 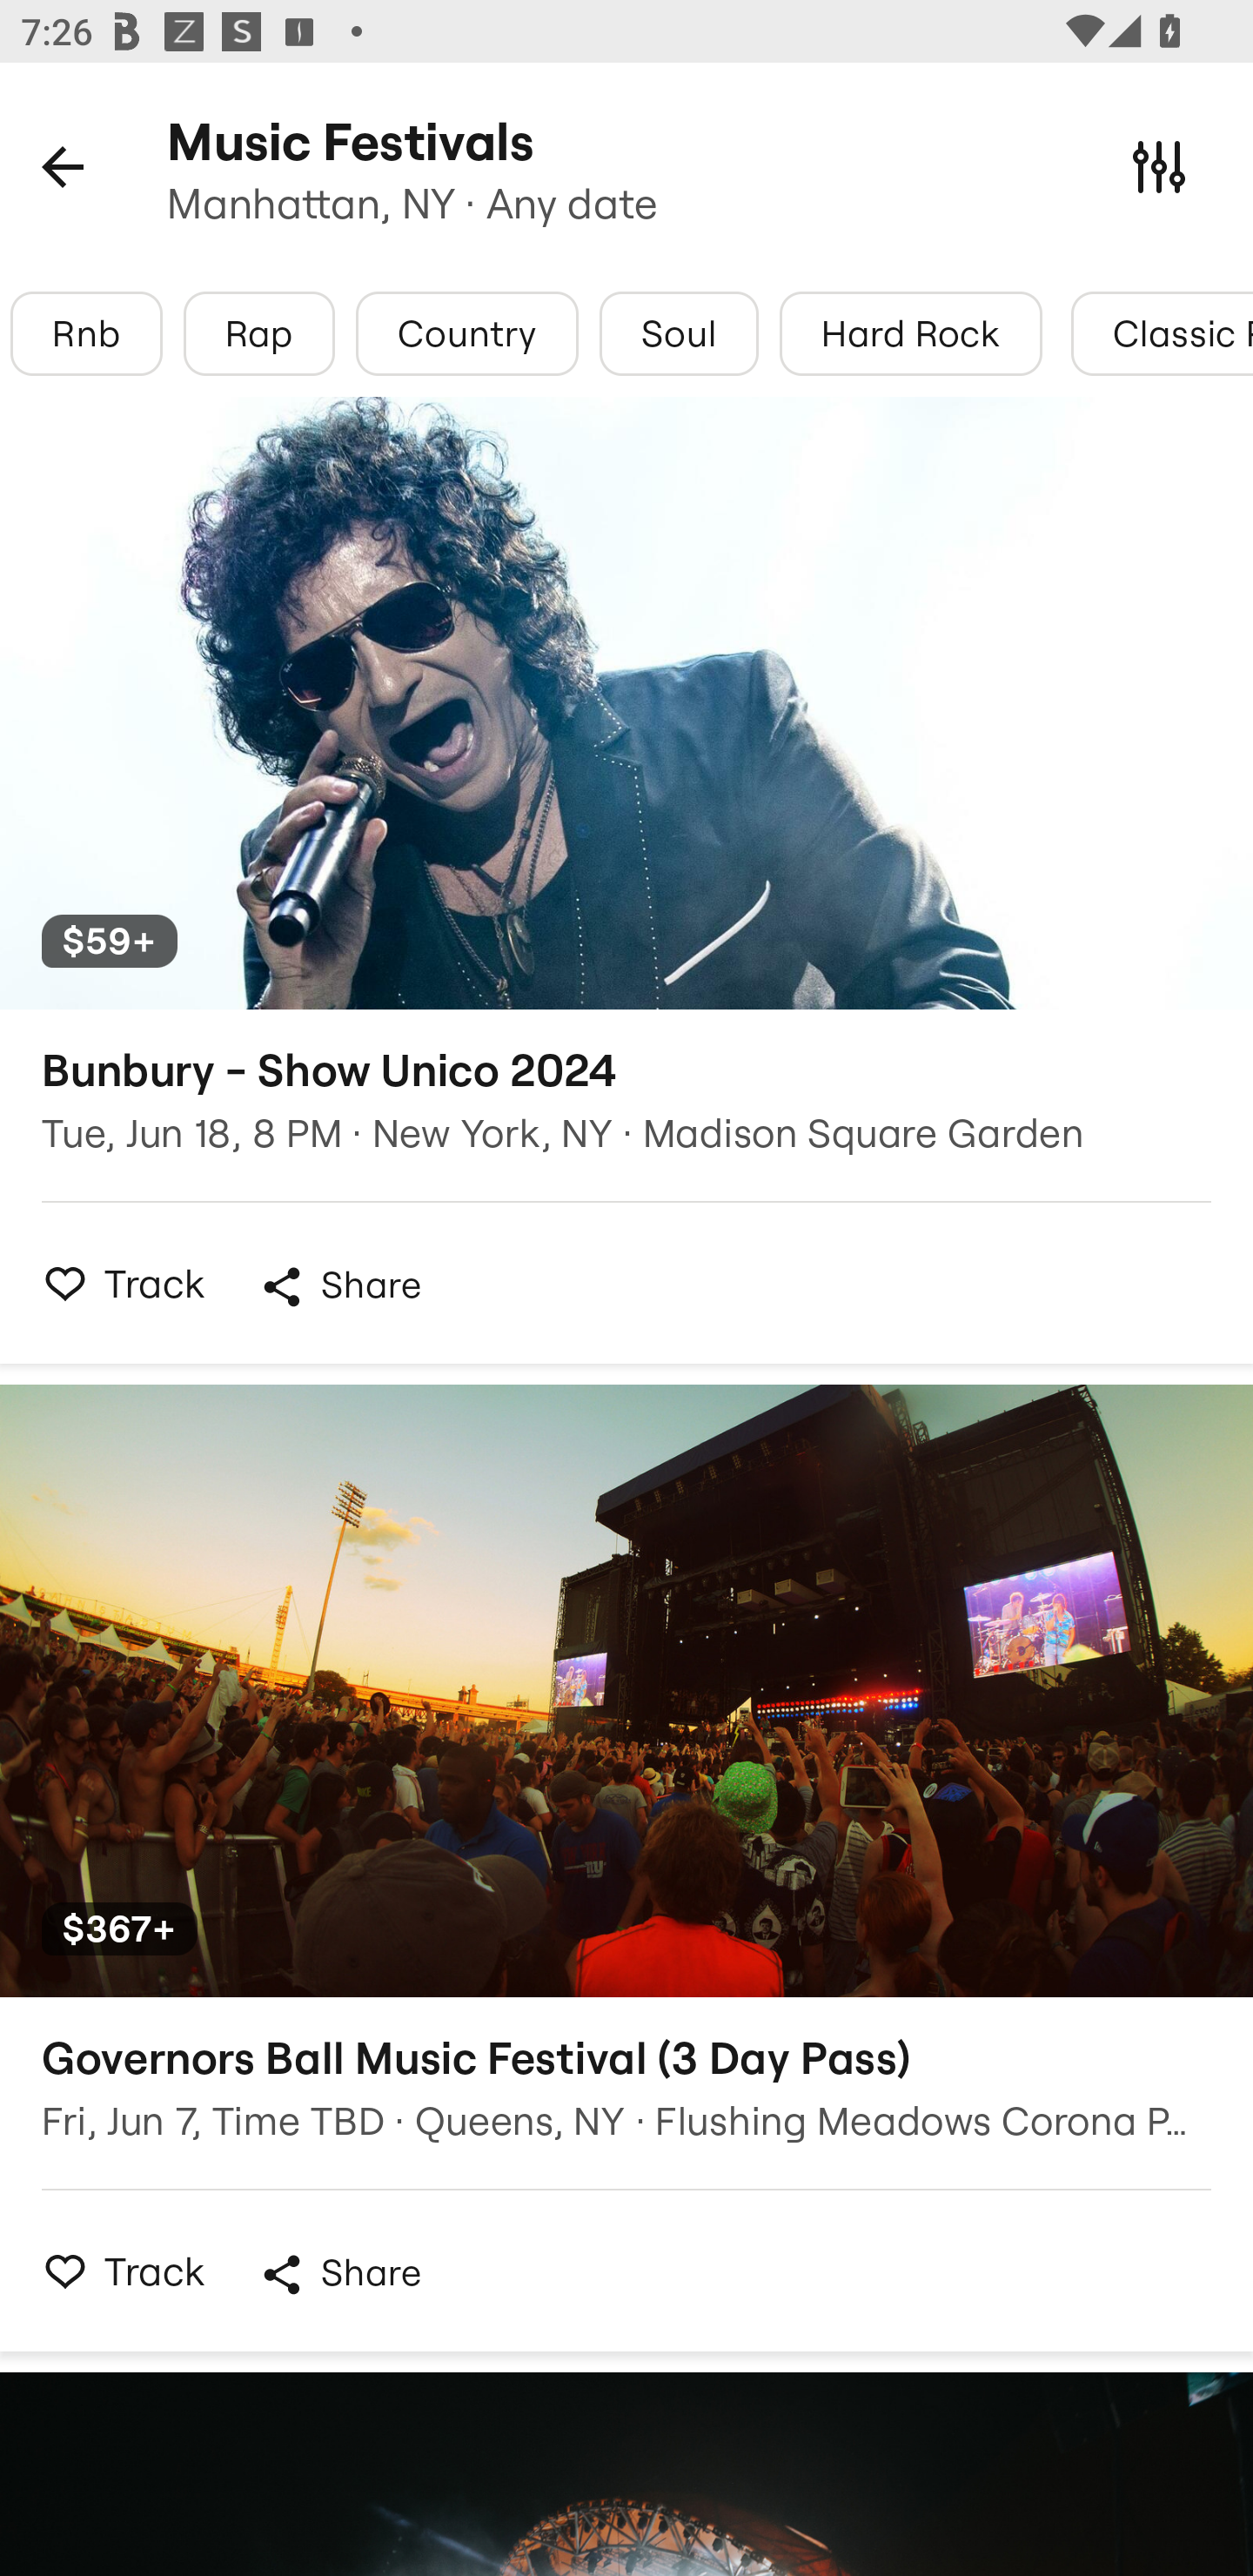 I want to click on Hard Rock, so click(x=910, y=333).